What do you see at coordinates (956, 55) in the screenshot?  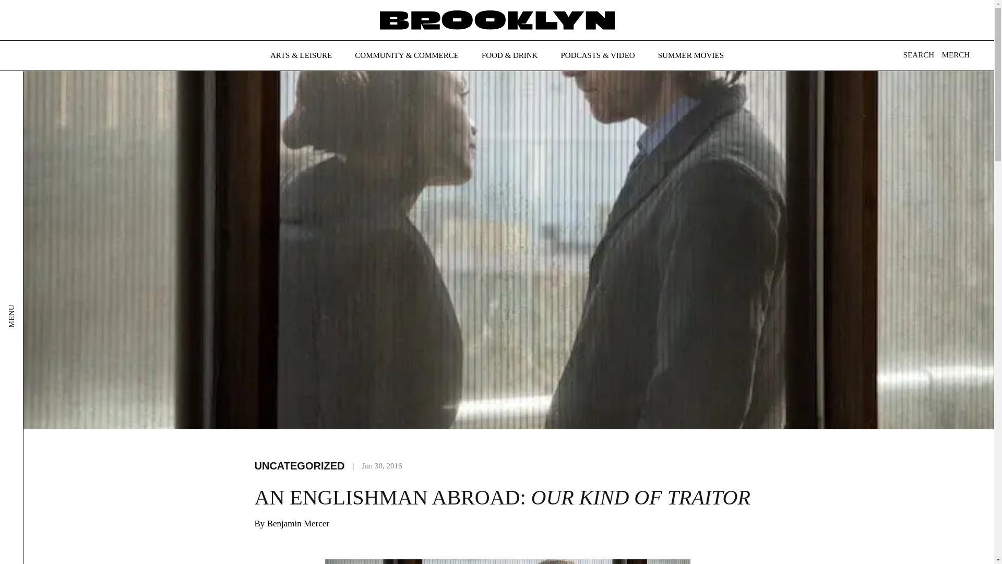 I see `MERCH` at bounding box center [956, 55].